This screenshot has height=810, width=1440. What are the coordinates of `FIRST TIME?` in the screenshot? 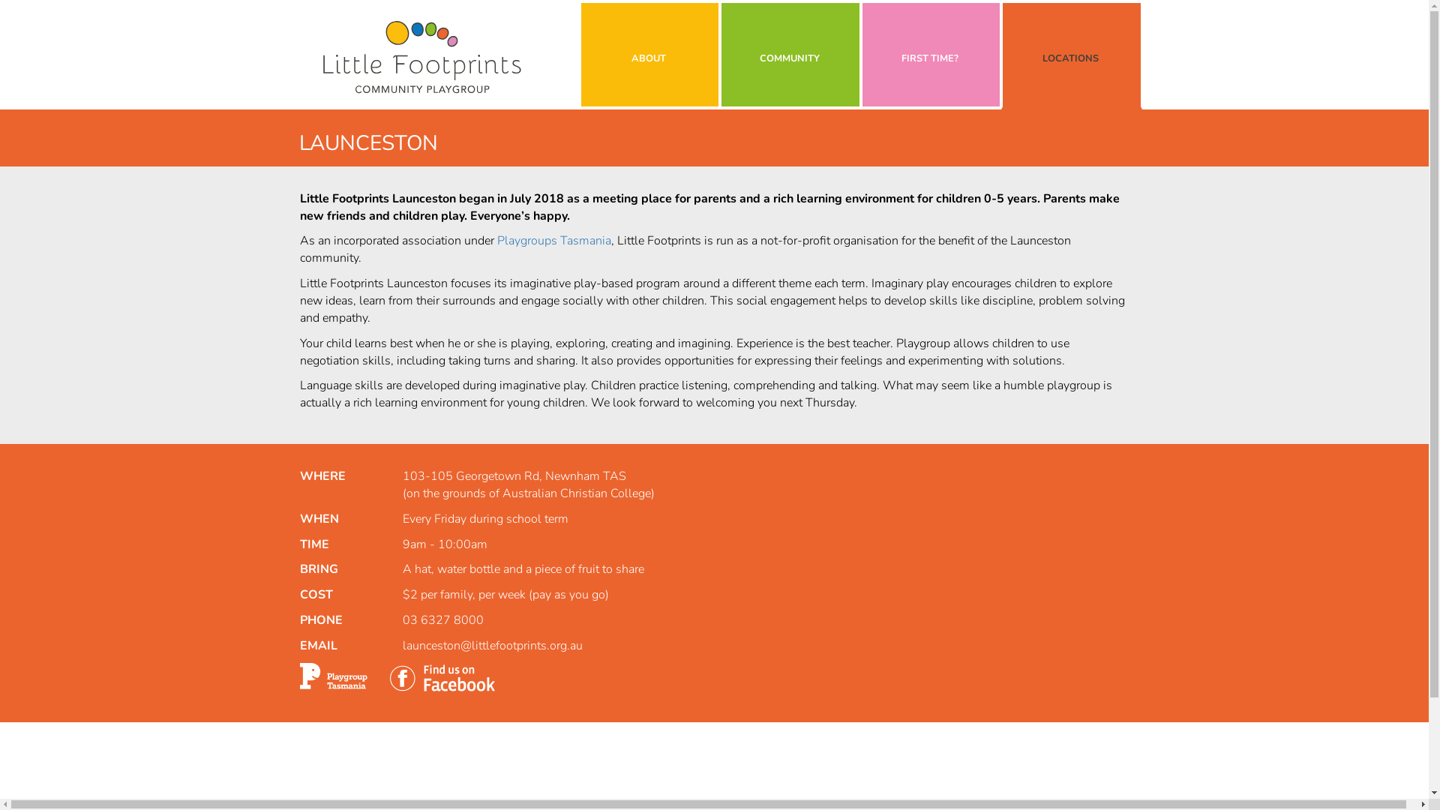 It's located at (931, 55).